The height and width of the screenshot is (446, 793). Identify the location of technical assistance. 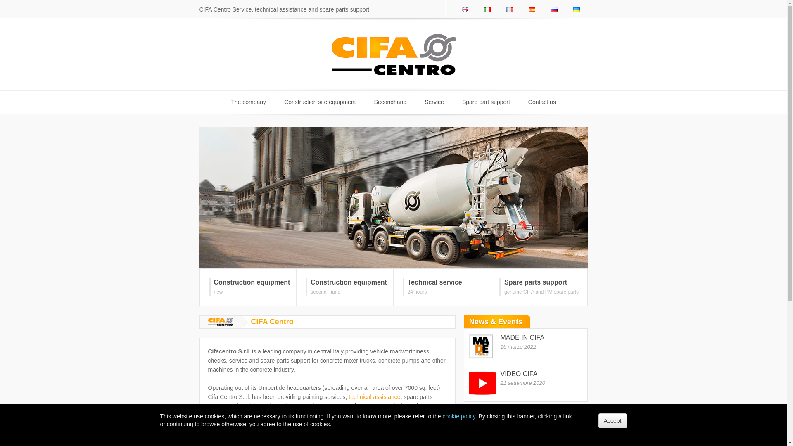
(525, 346).